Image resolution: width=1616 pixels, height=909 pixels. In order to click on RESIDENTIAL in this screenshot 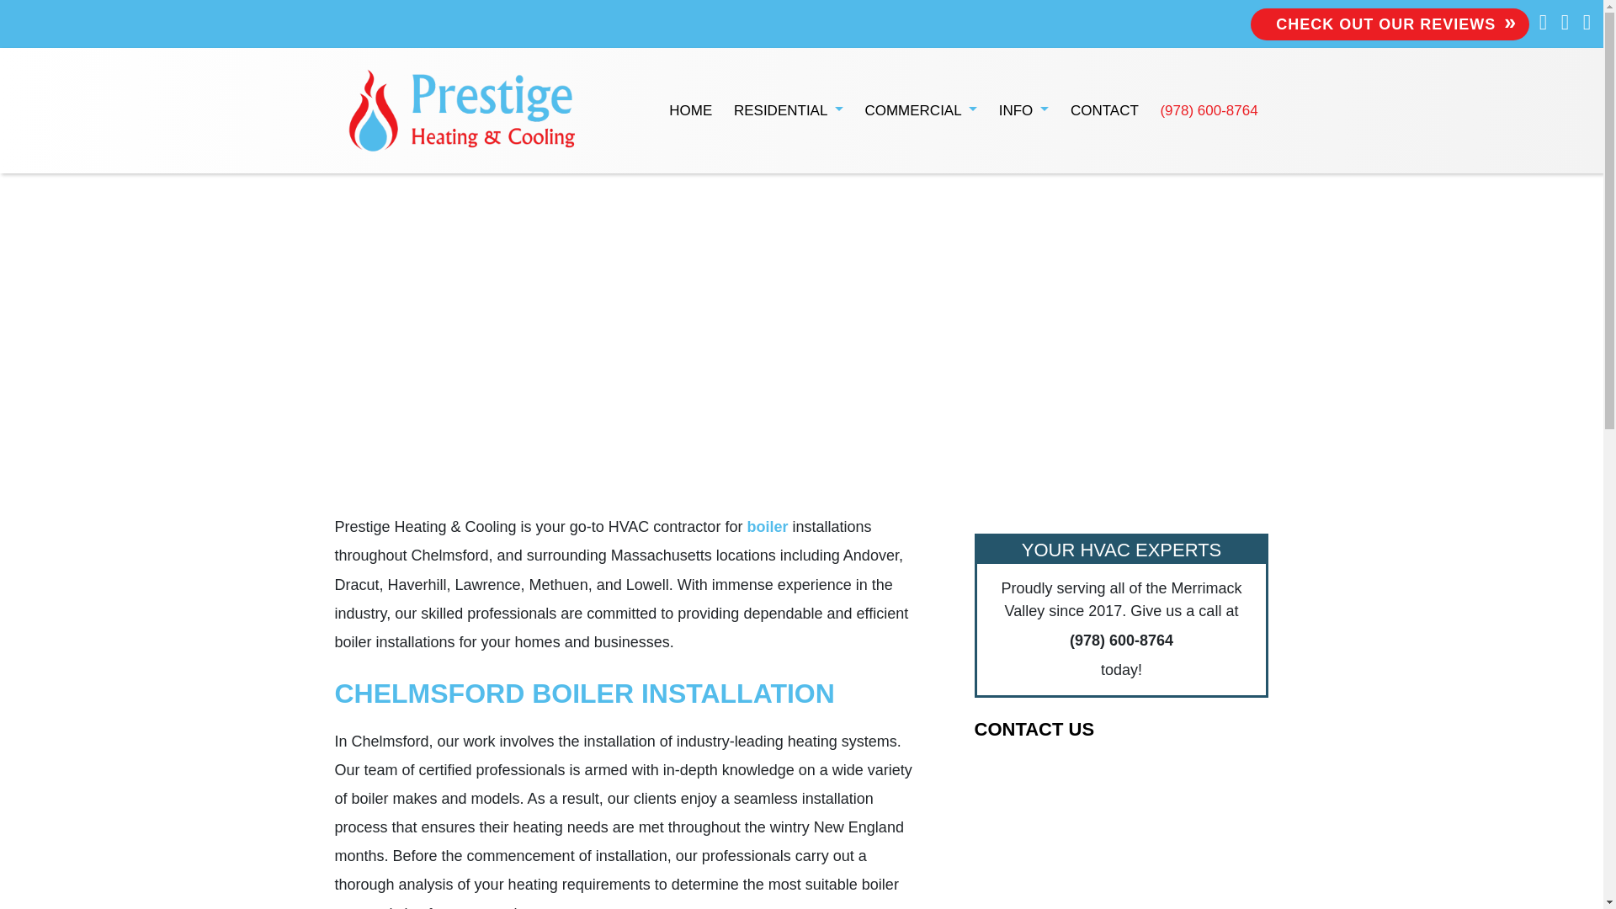, I will do `click(788, 111)`.